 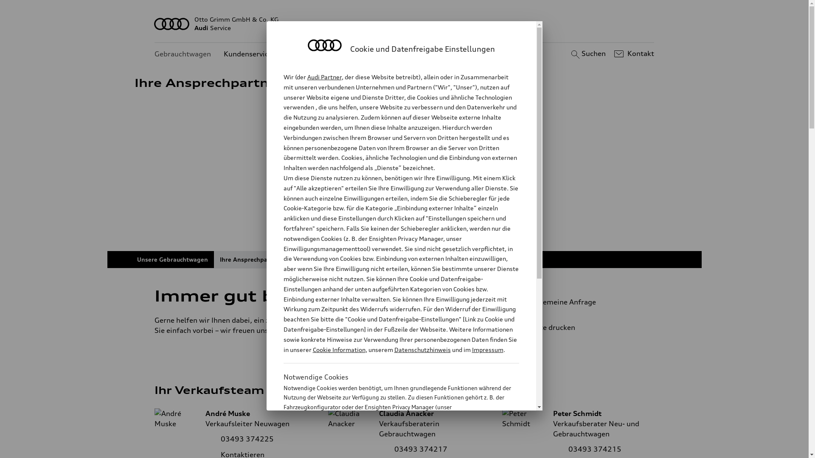 What do you see at coordinates (350, 419) in the screenshot?
I see `Claudia Anacker` at bounding box center [350, 419].